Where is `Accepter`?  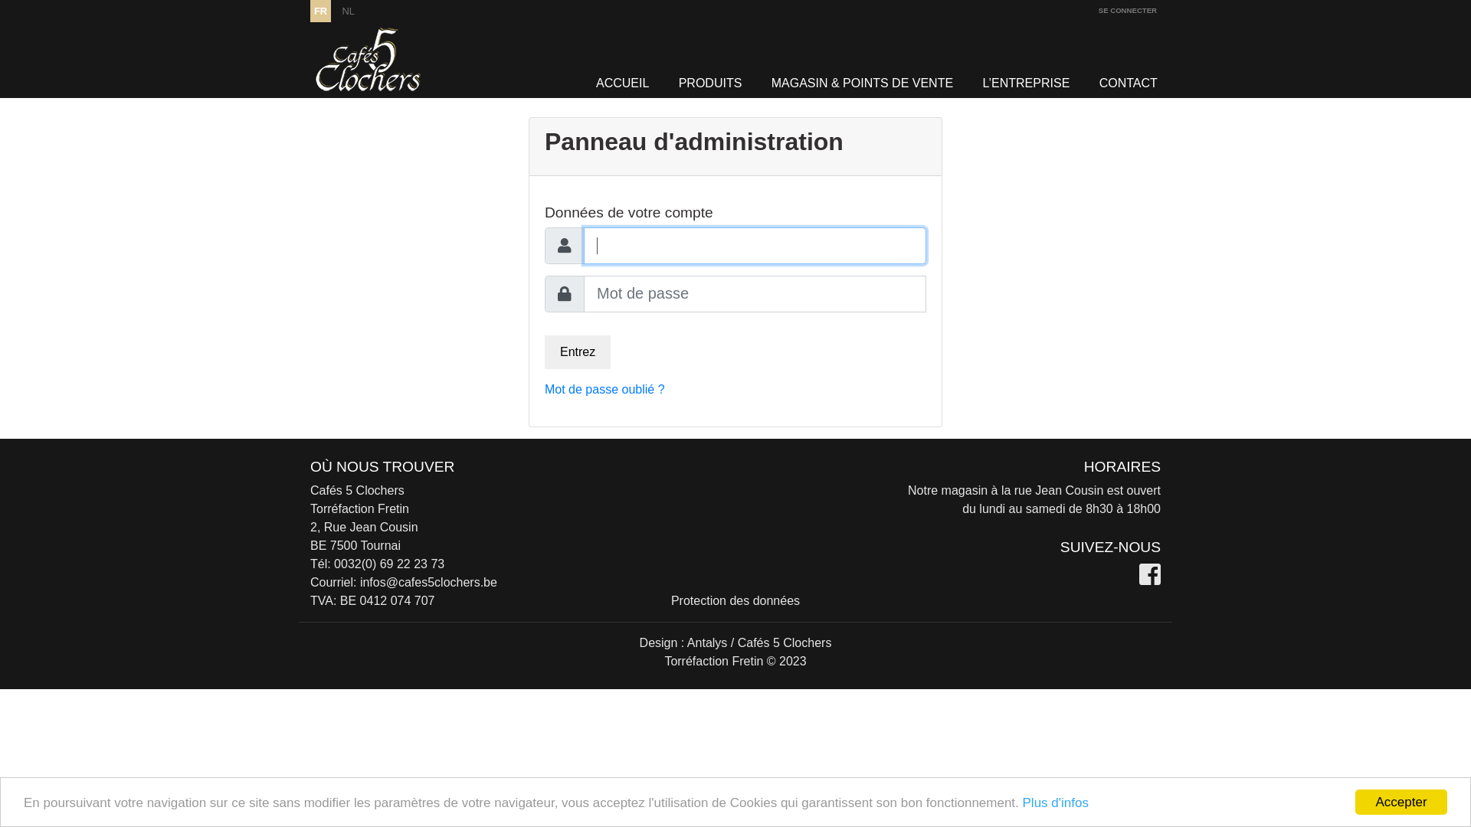
Accepter is located at coordinates (1401, 802).